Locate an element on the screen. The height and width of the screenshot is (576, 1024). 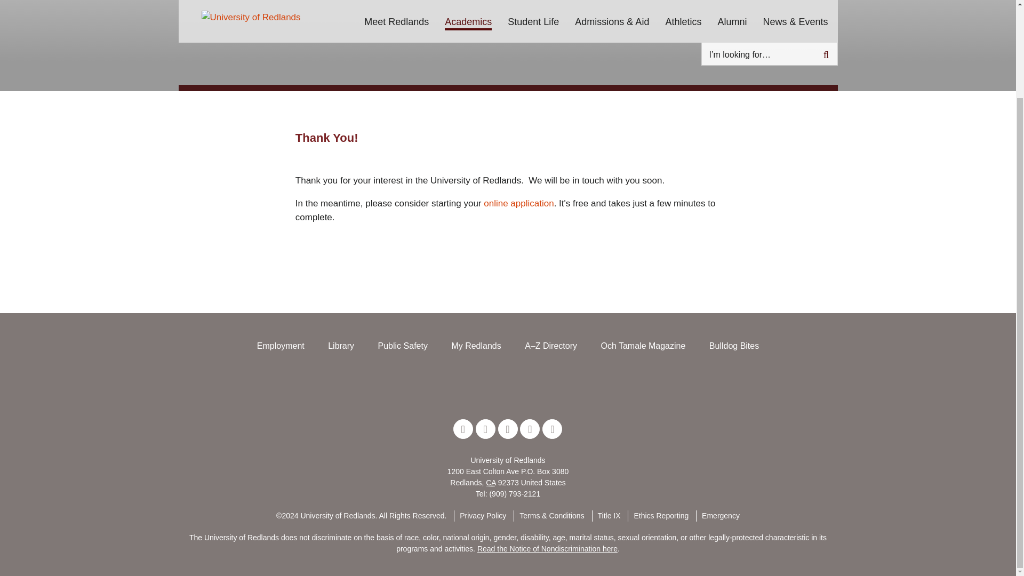
California is located at coordinates (491, 482).